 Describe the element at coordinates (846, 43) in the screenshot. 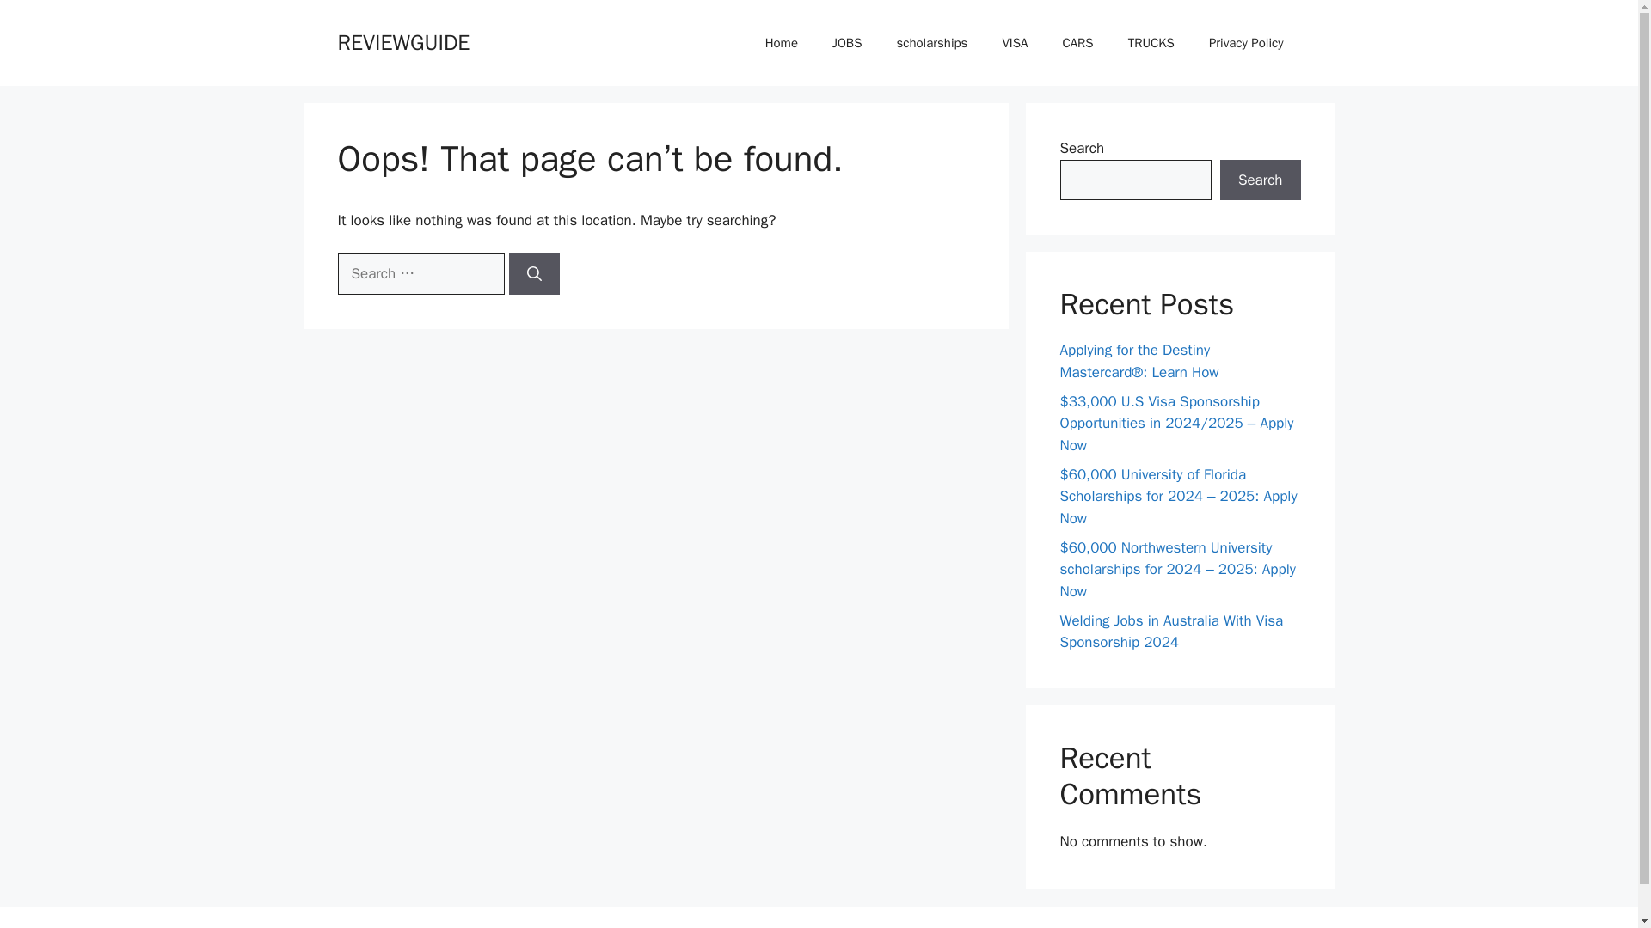

I see `JOBS` at that location.